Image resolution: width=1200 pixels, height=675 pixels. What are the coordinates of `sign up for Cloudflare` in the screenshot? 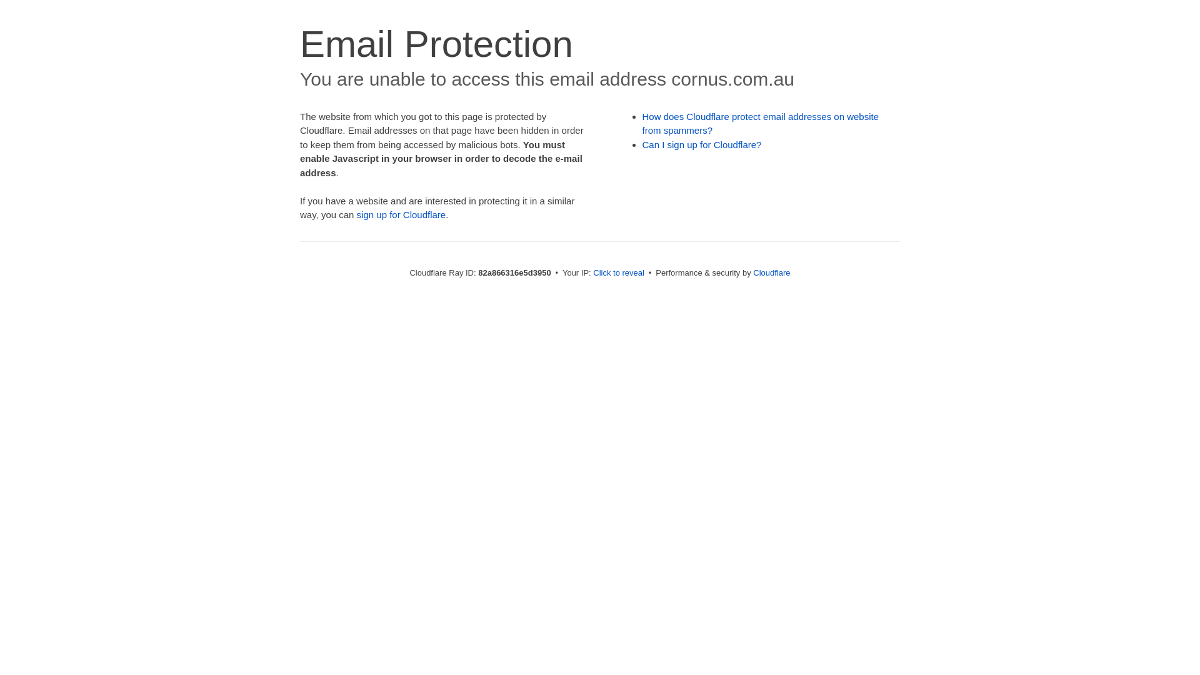 It's located at (401, 215).